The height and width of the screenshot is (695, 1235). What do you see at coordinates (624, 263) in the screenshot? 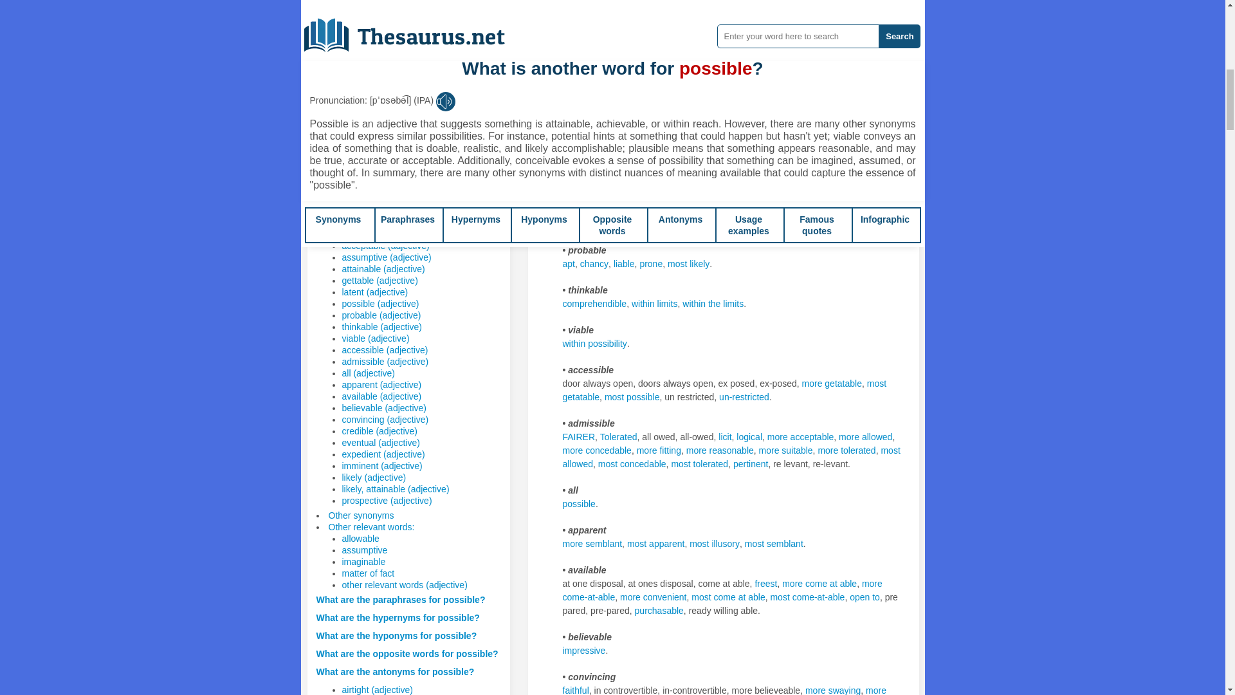
I see `Synonyms for Possible` at bounding box center [624, 263].